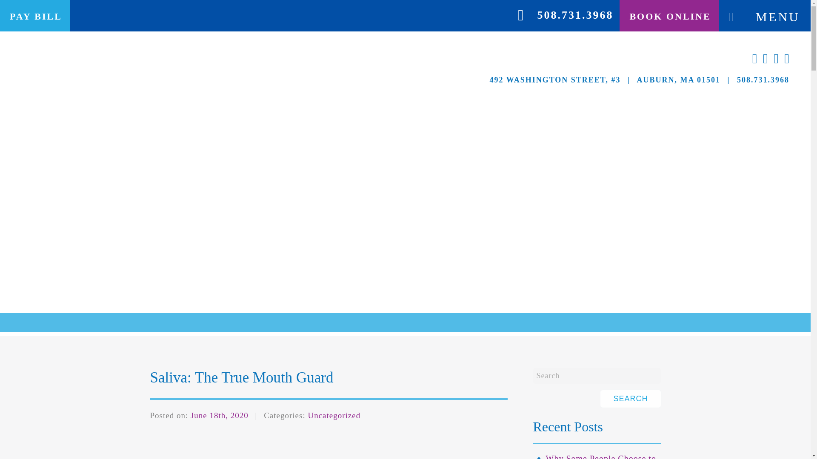 The height and width of the screenshot is (459, 817). Describe the element at coordinates (630, 399) in the screenshot. I see `Search` at that location.